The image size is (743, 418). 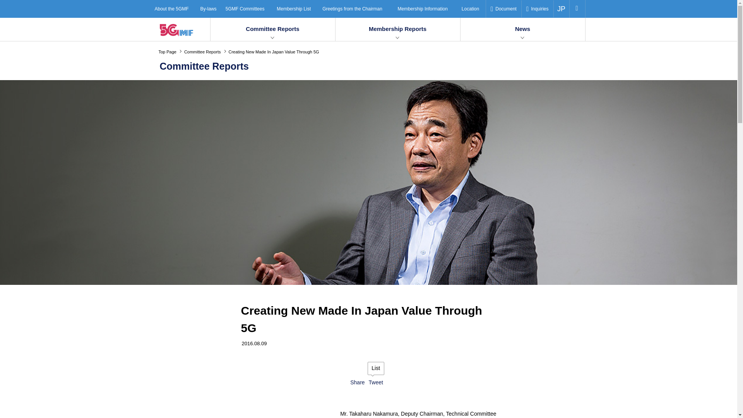 I want to click on Committee Reports, so click(x=272, y=29).